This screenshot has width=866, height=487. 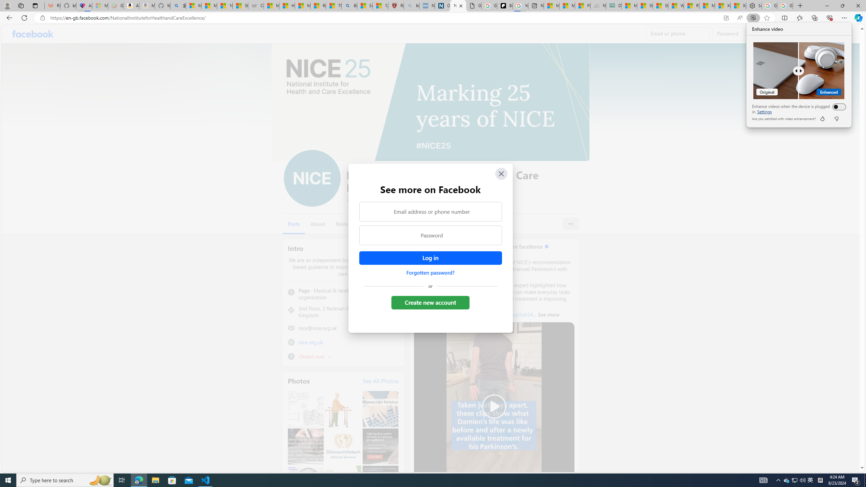 I want to click on Personal Profile, so click(x=7, y=5).